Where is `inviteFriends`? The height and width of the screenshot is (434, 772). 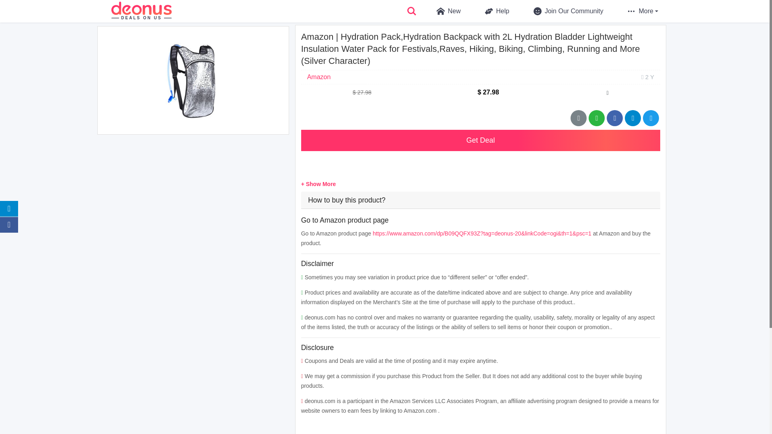 inviteFriends is located at coordinates (632, 118).